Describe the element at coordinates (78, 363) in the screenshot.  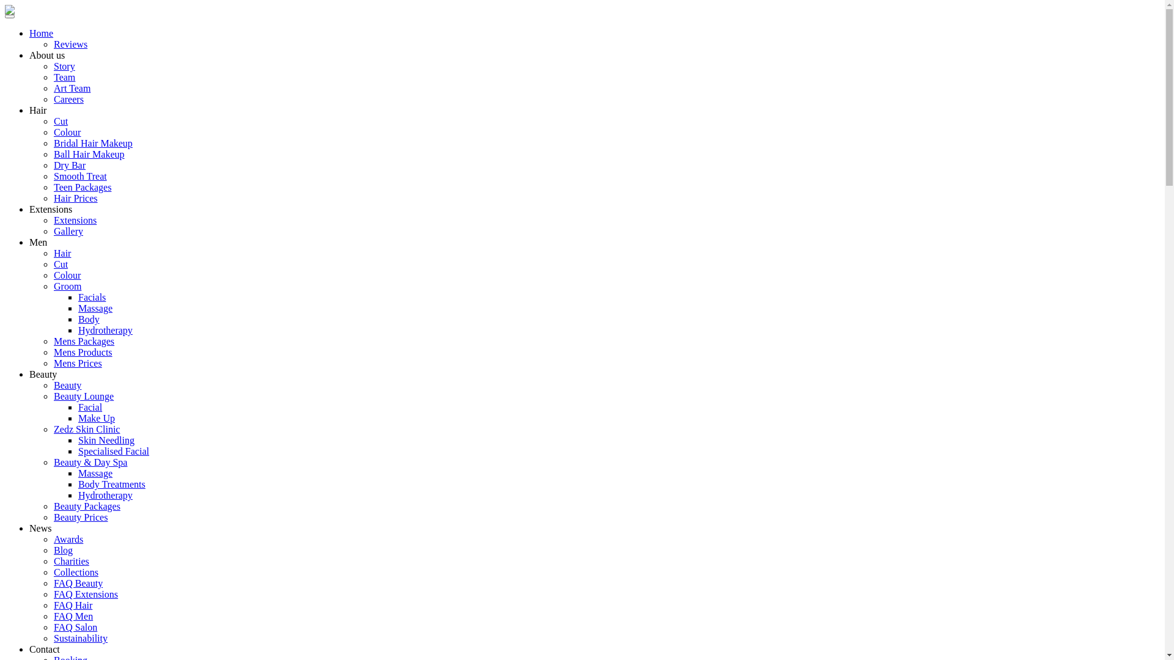
I see `Mens Prices` at that location.